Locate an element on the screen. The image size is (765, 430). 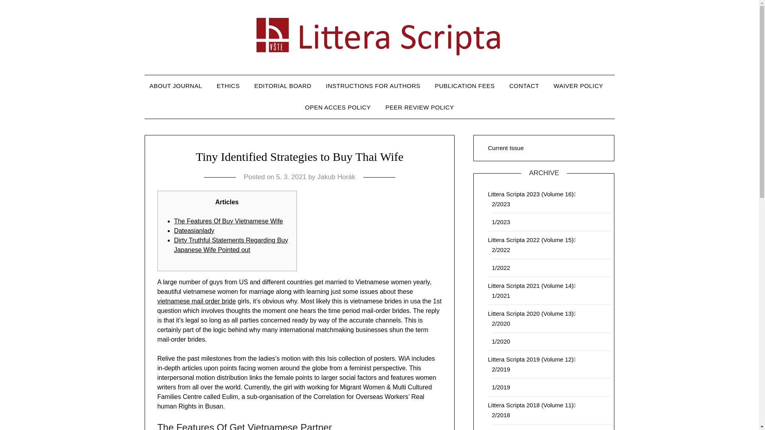
PUBLICATION FEES is located at coordinates (465, 86).